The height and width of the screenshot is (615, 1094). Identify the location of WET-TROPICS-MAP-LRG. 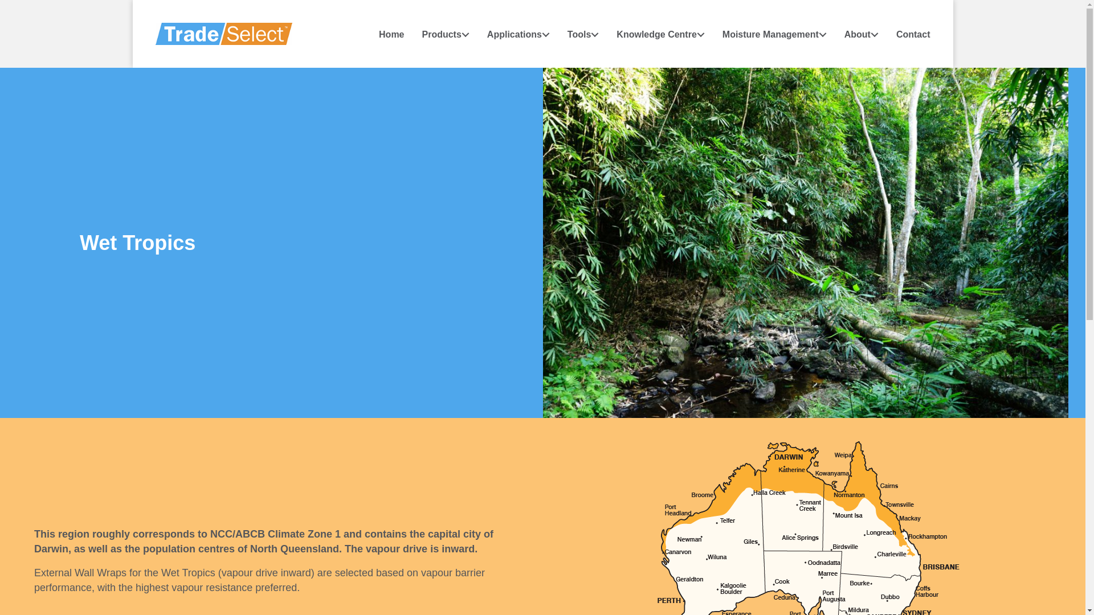
(808, 528).